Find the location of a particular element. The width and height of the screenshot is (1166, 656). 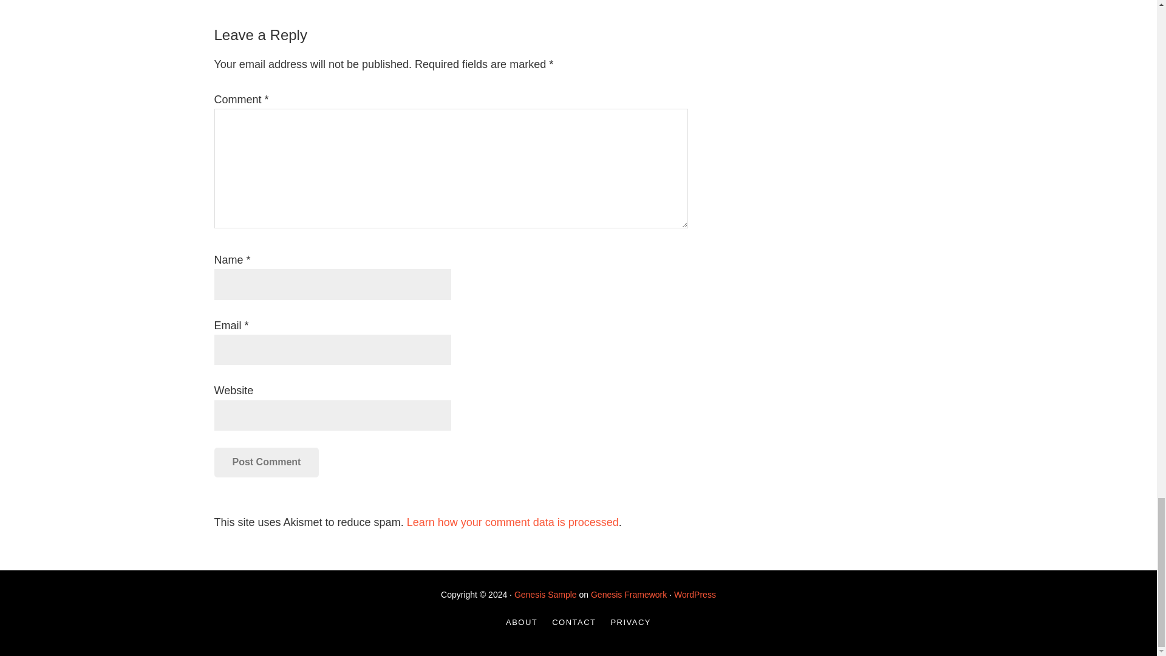

Learn how your comment data is processed is located at coordinates (513, 522).